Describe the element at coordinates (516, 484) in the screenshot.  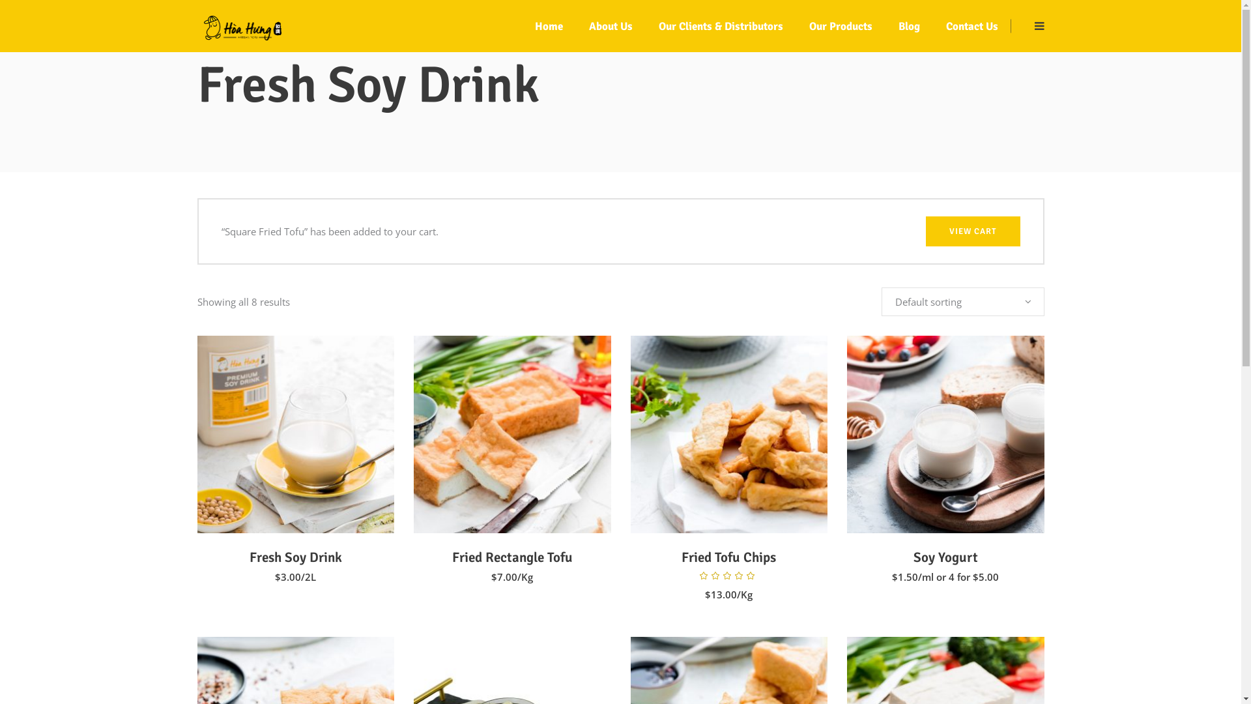
I see `Our Products` at that location.